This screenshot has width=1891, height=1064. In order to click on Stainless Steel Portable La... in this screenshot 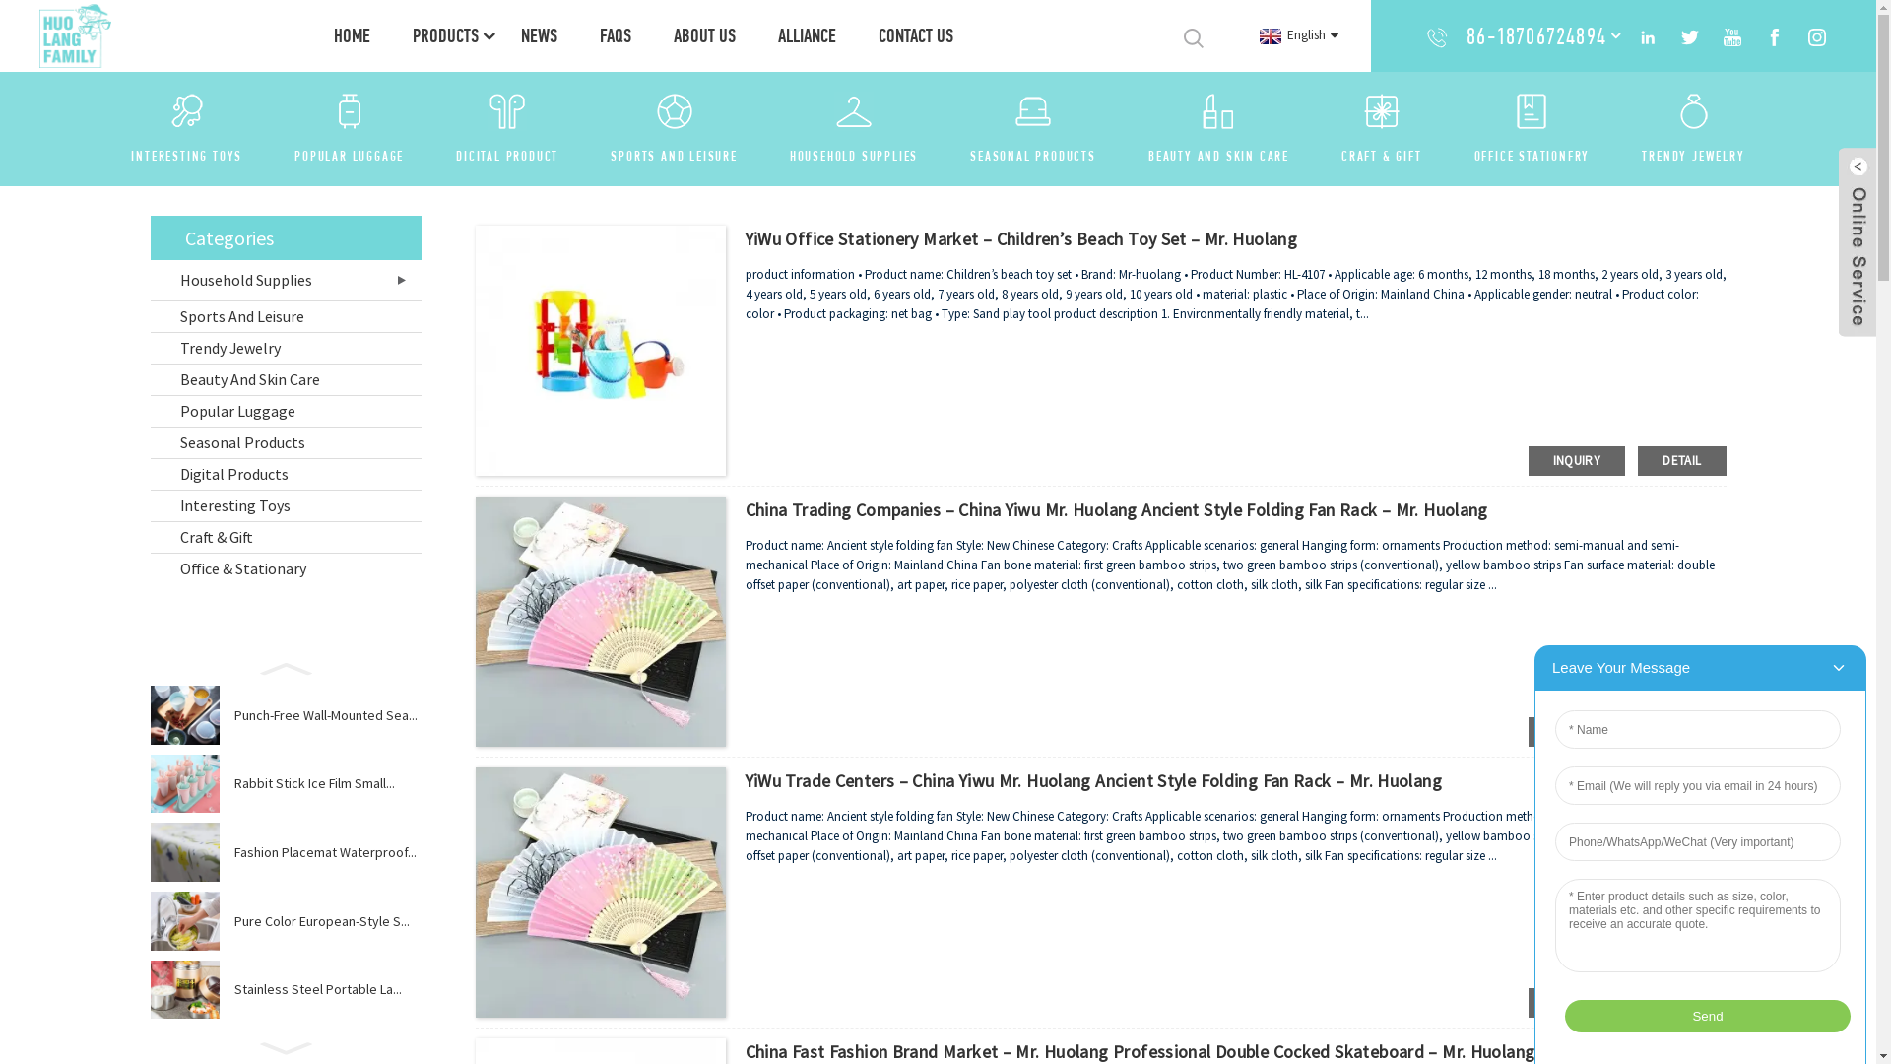, I will do `click(328, 989)`.